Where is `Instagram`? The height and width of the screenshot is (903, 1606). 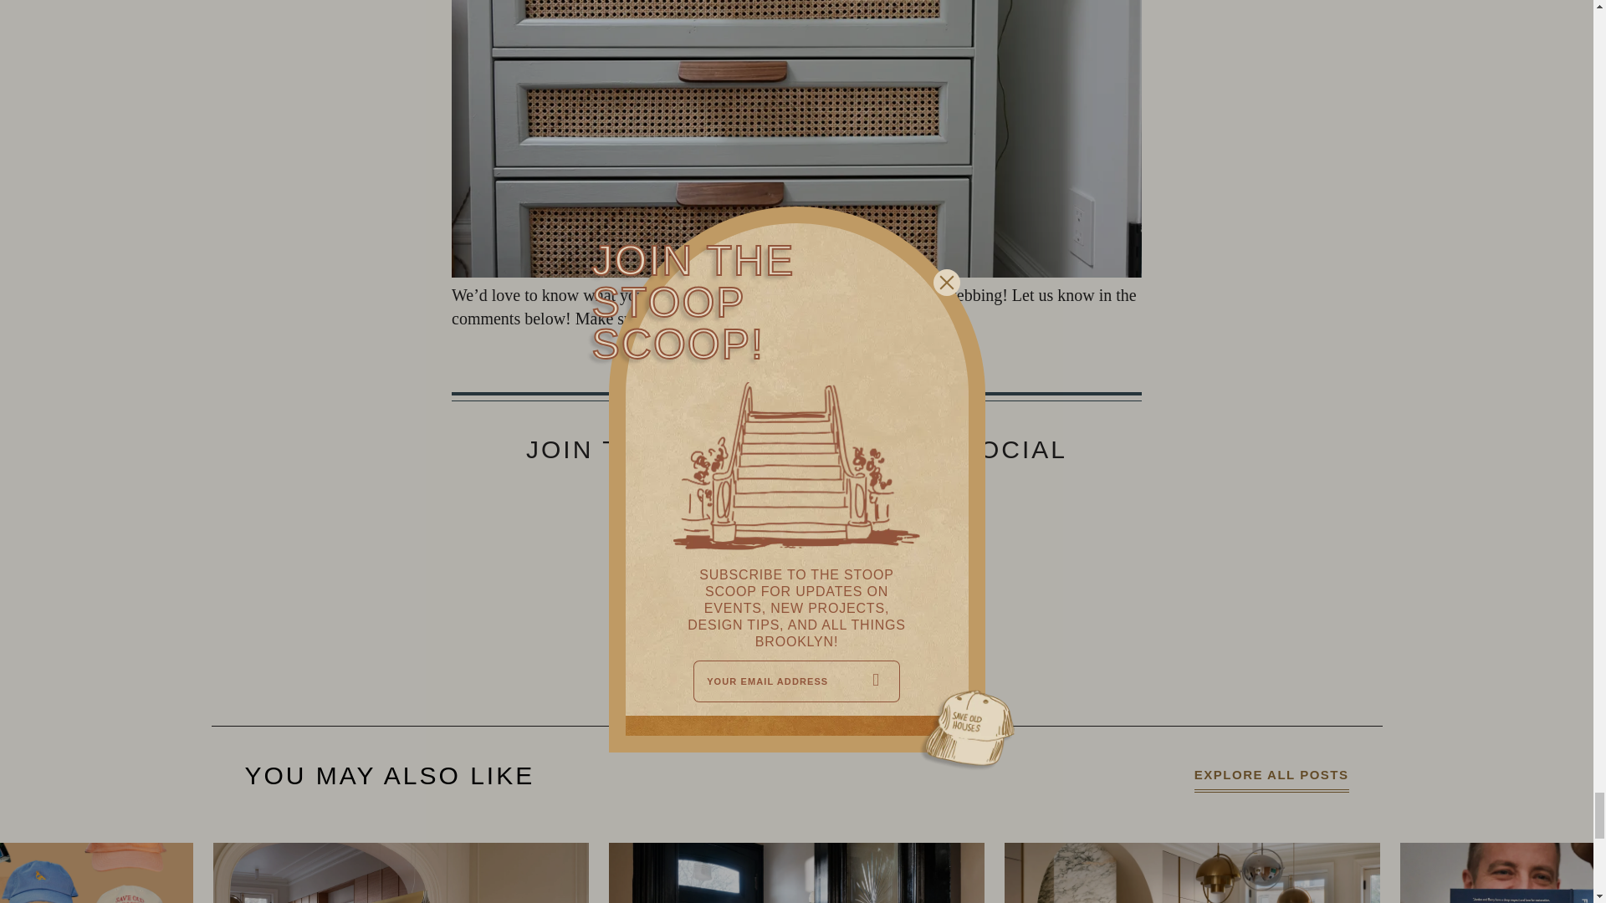
Instagram is located at coordinates (795, 319).